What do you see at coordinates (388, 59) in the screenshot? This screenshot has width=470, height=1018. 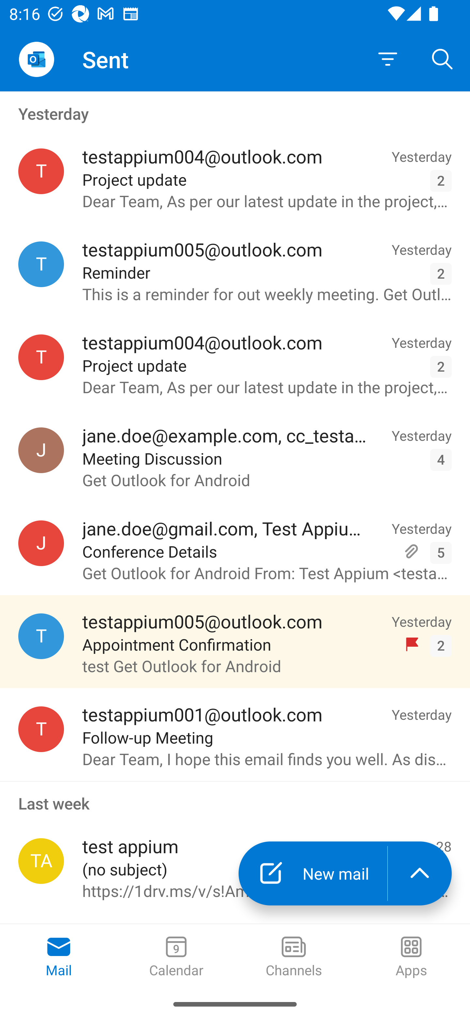 I see `Filter` at bounding box center [388, 59].